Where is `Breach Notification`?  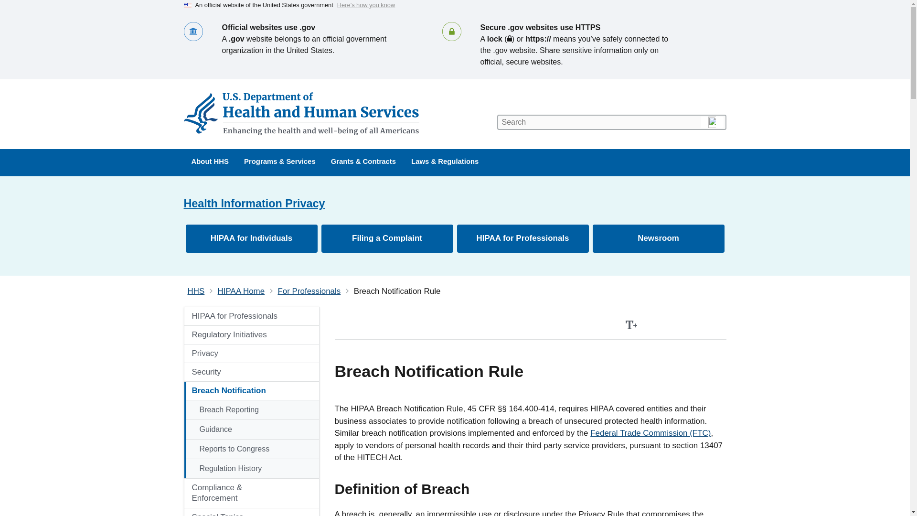
Breach Notification is located at coordinates (241, 391).